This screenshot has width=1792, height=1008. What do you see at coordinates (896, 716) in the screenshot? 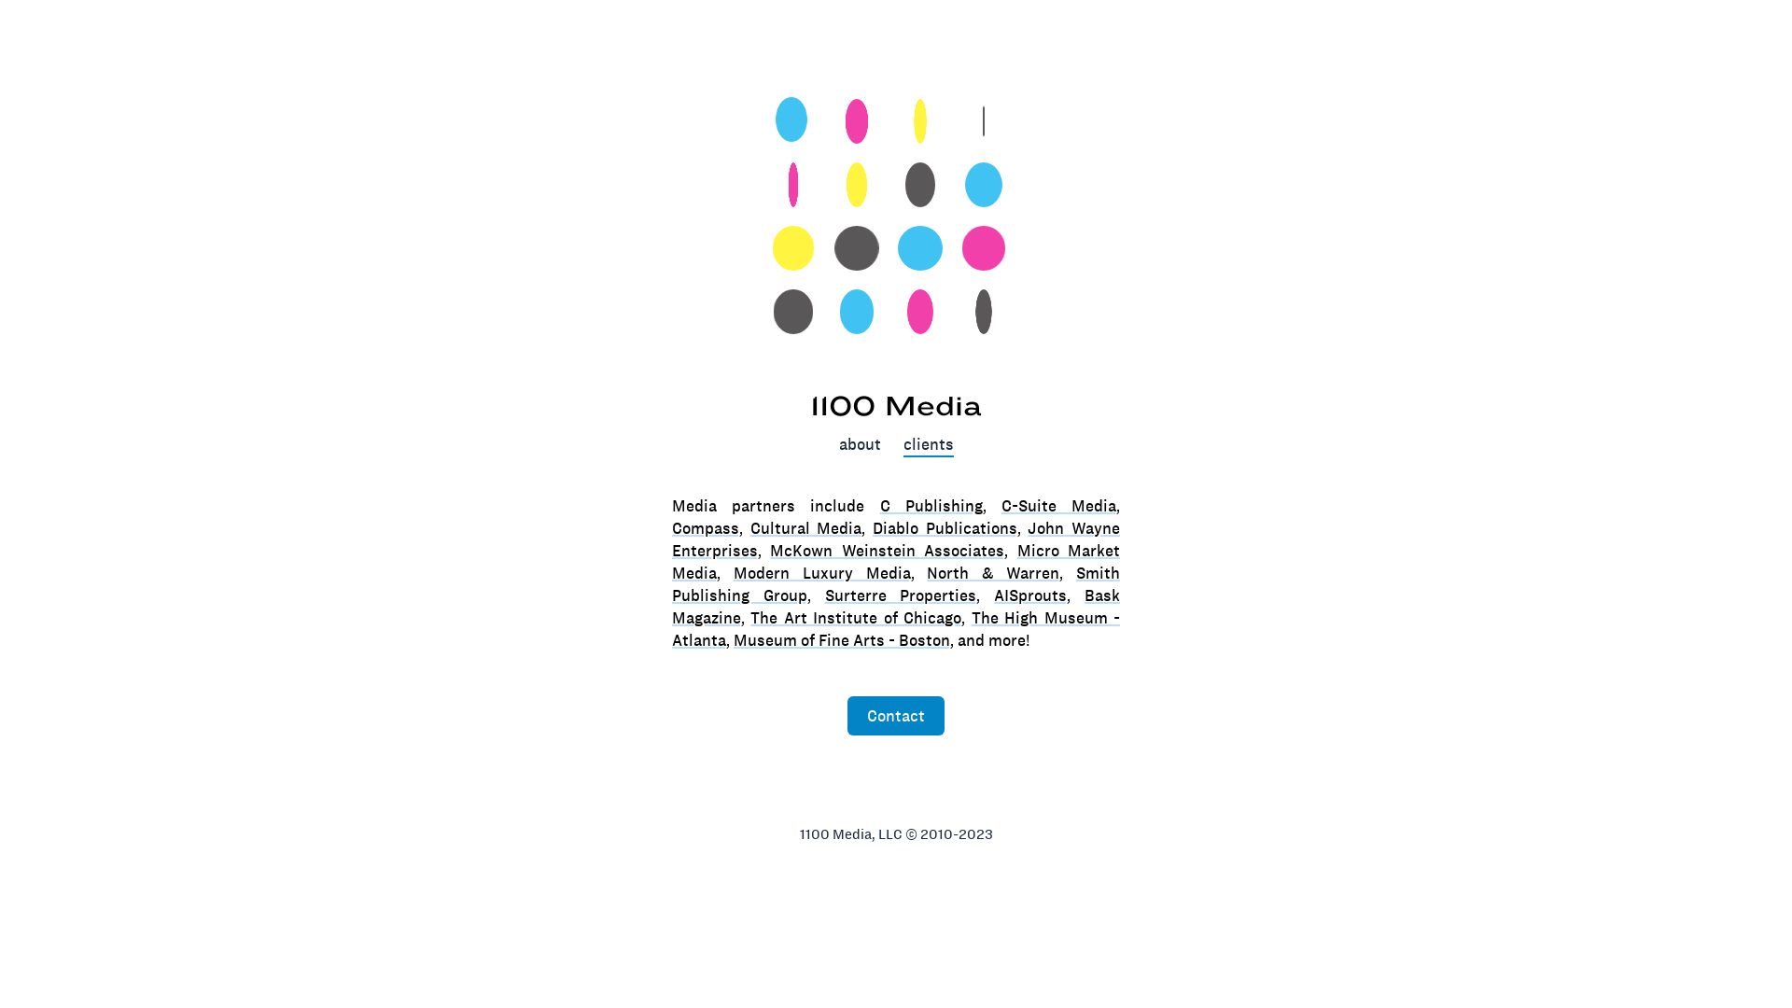
I see `Contact` at bounding box center [896, 716].